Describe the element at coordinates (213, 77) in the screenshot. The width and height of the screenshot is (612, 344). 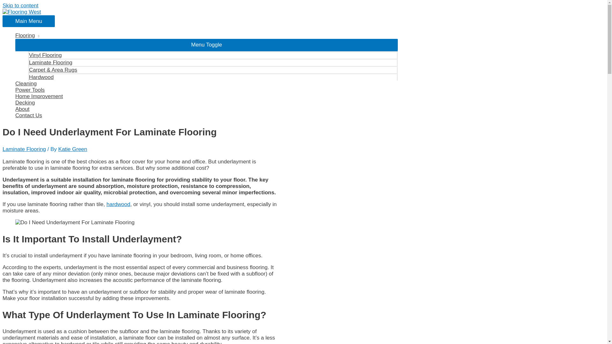
I see `Hardwood` at that location.